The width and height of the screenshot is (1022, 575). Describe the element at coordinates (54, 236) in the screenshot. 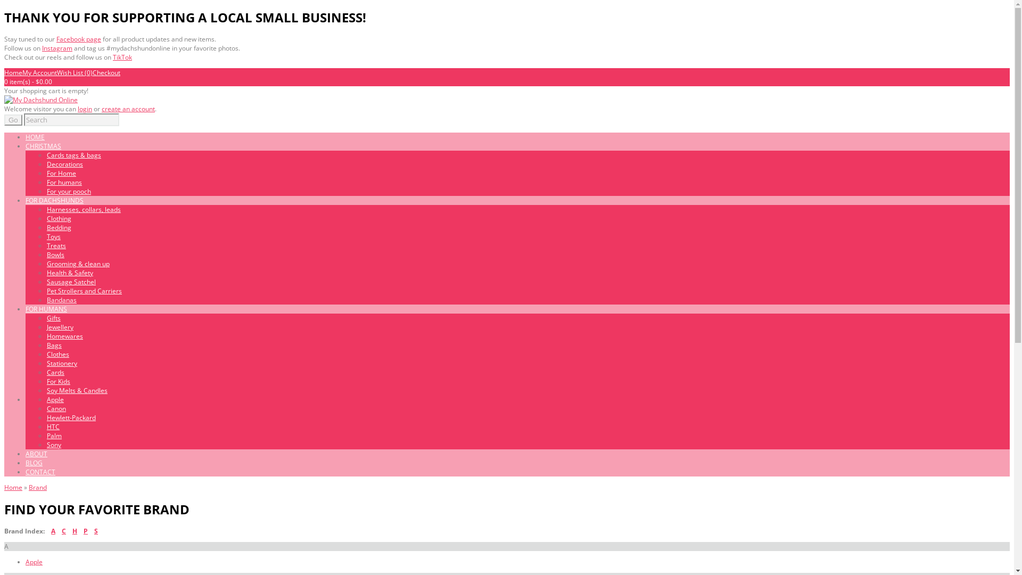

I see `Toys` at that location.